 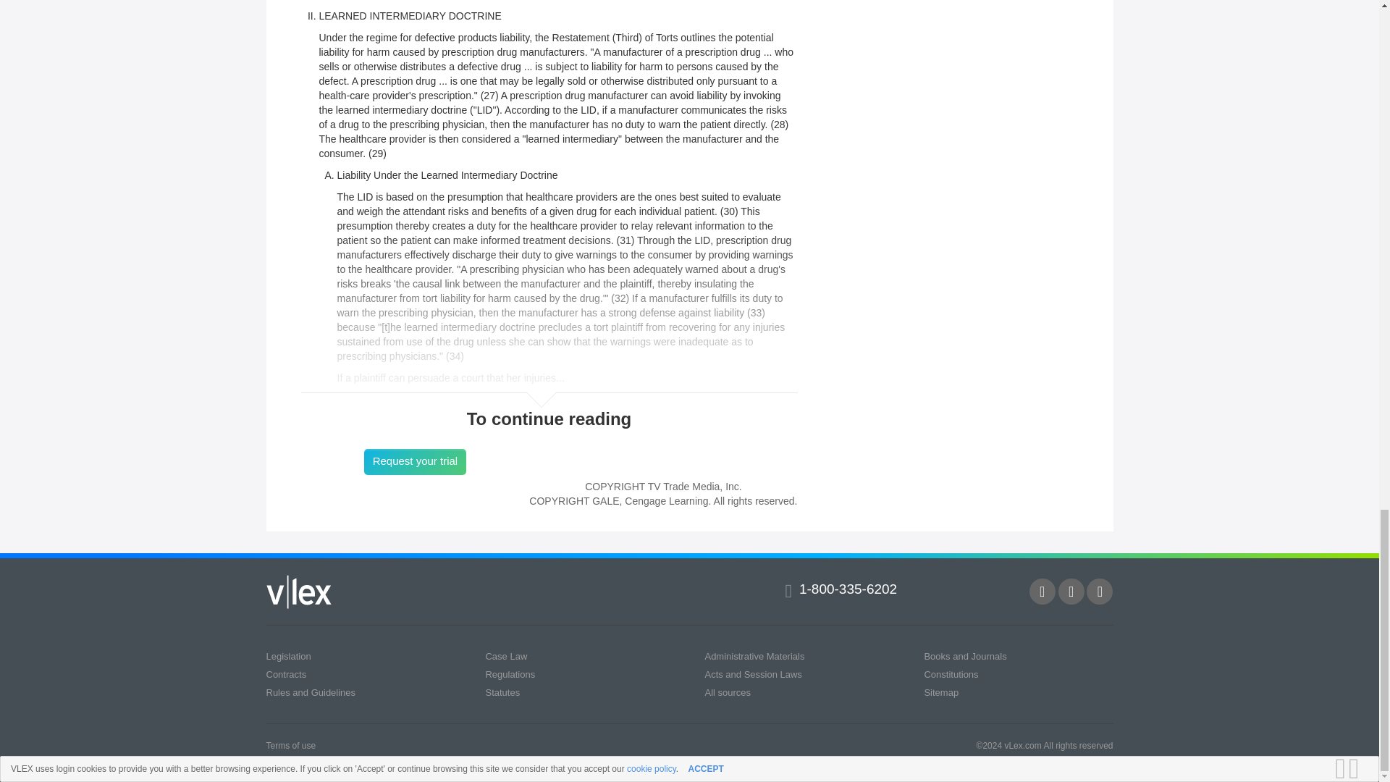 I want to click on Regulations, so click(x=510, y=674).